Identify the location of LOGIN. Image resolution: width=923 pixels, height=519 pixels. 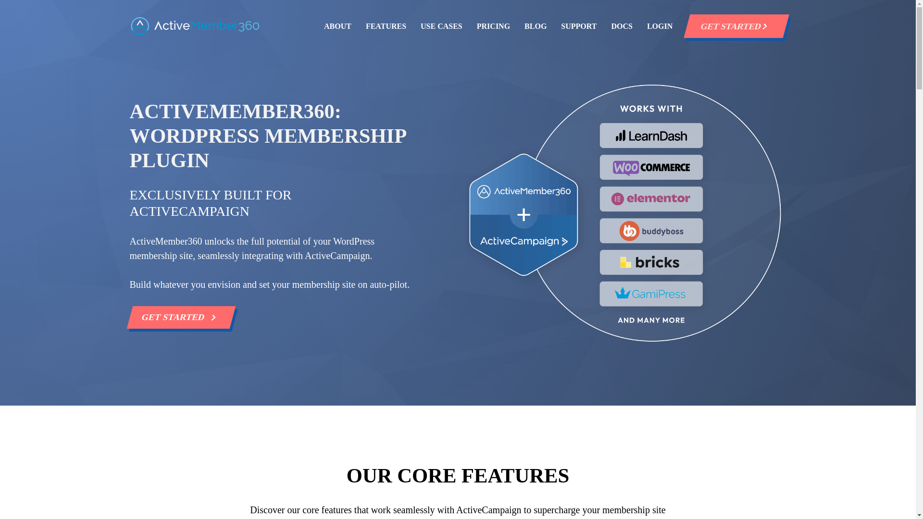
(660, 26).